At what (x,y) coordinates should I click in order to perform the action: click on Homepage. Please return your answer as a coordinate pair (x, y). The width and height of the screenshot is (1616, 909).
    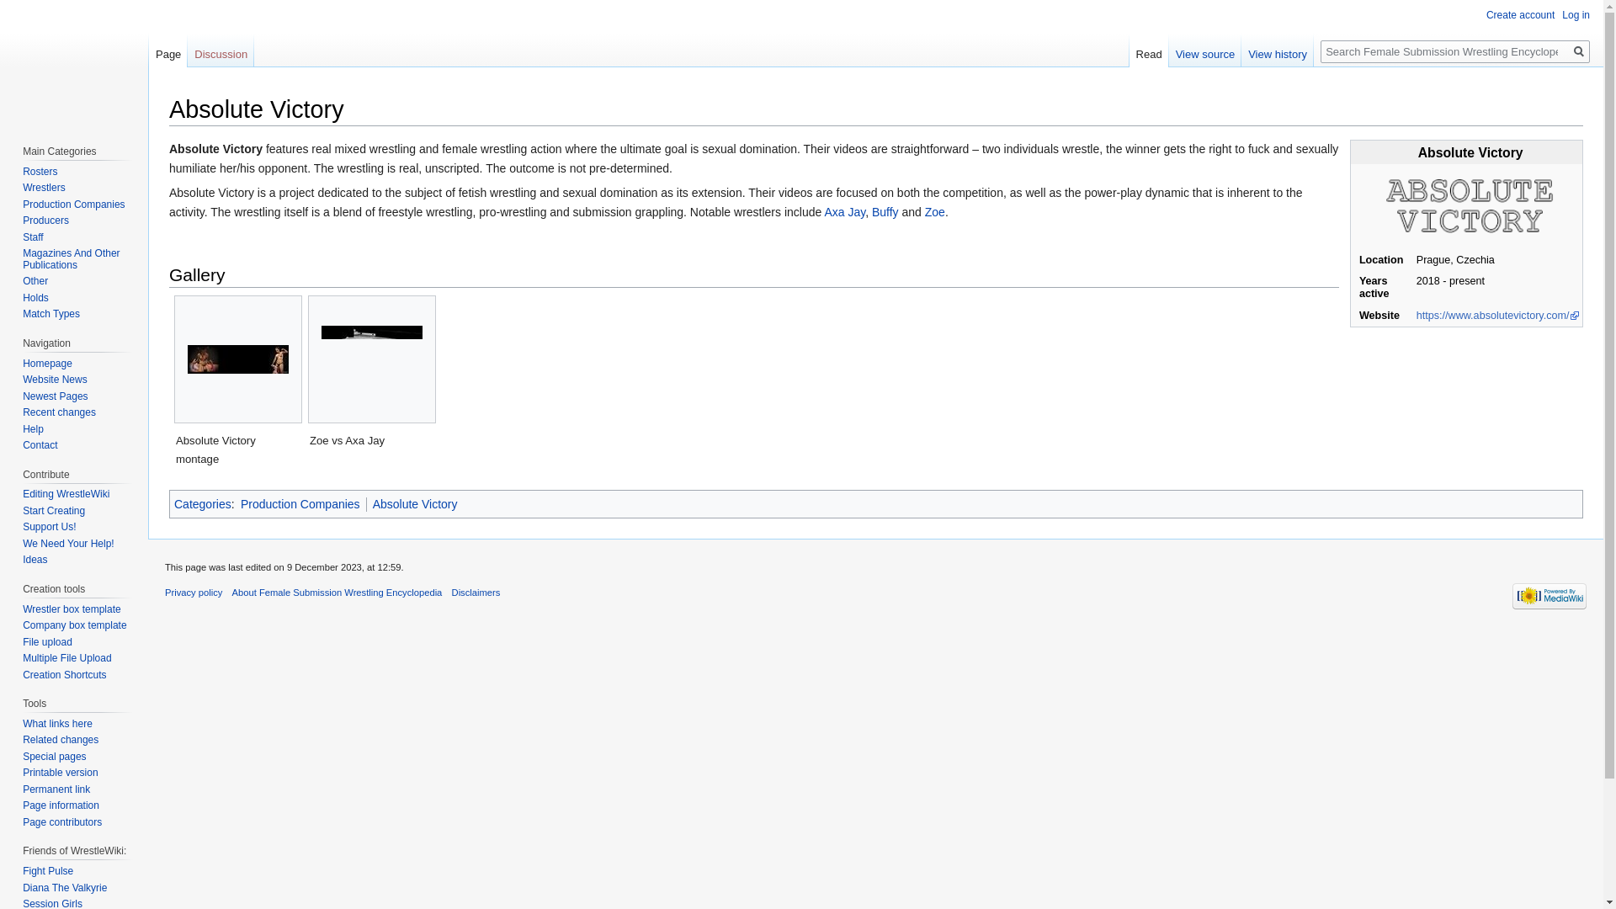
    Looking at the image, I should click on (47, 364).